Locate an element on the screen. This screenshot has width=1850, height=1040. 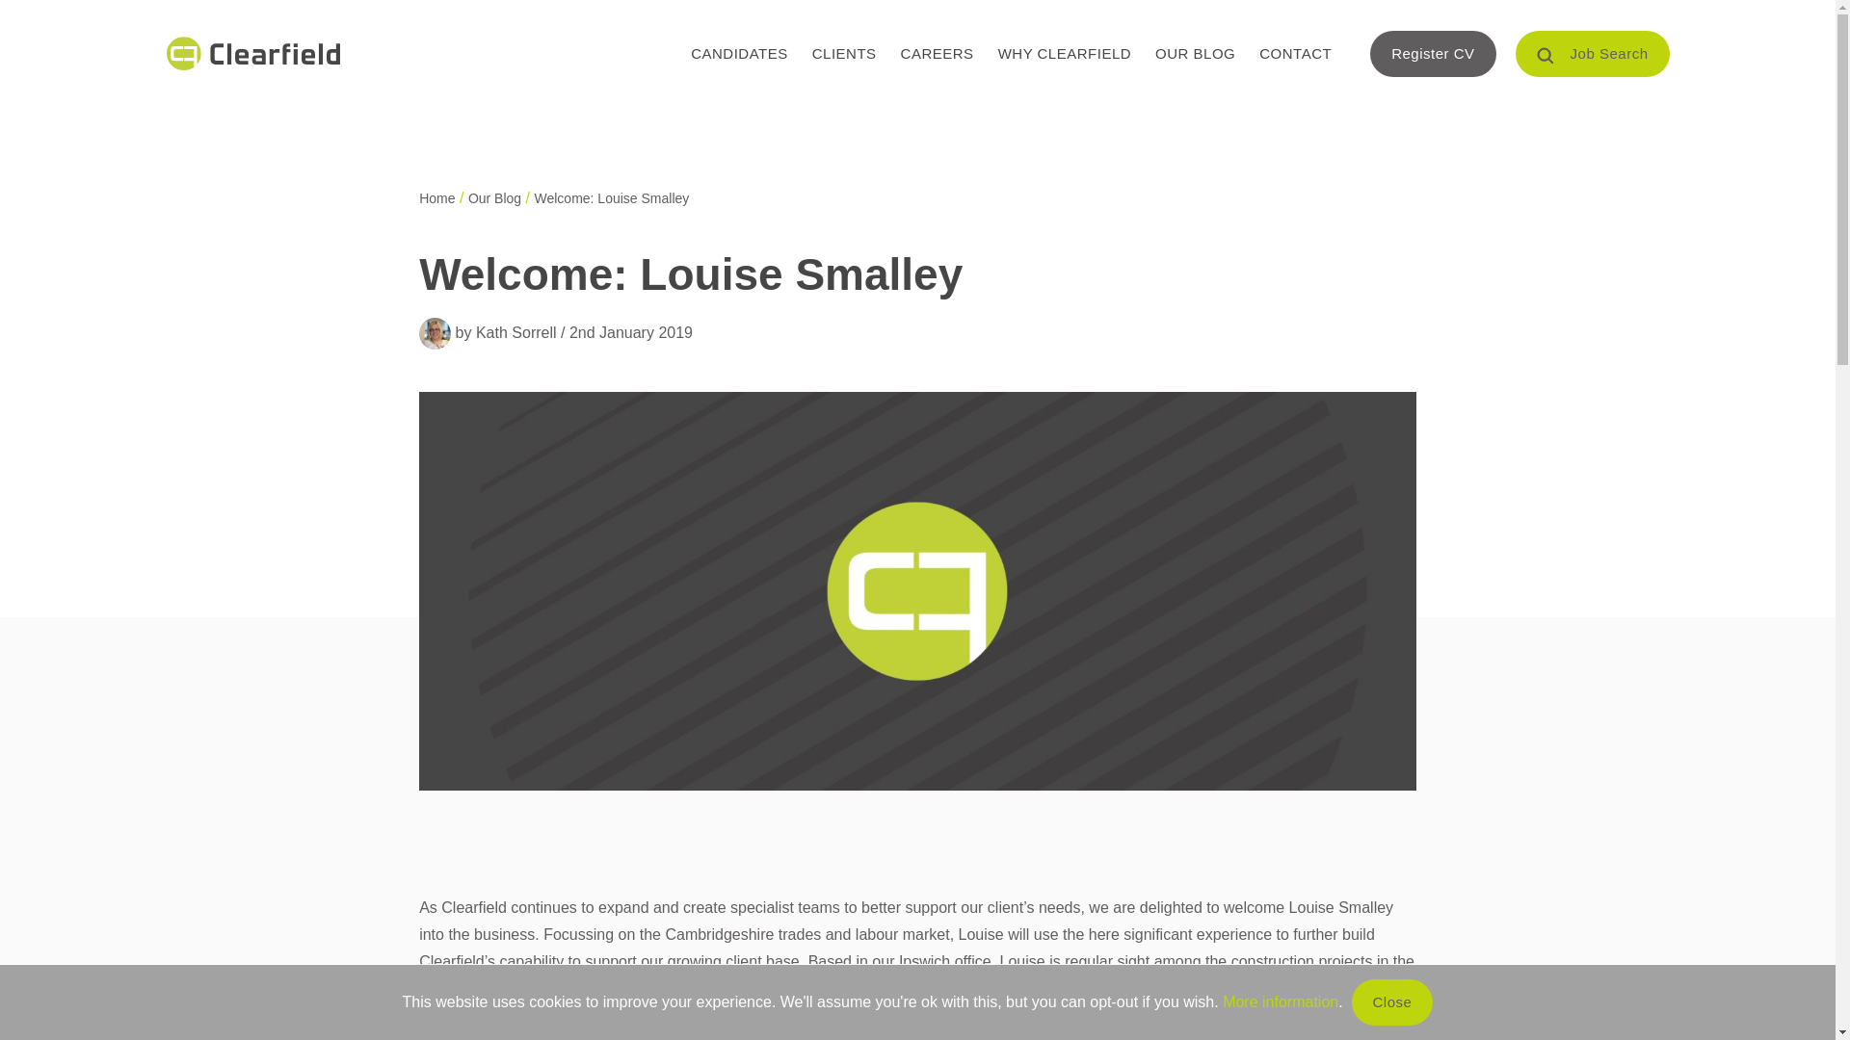
CONTACT is located at coordinates (1295, 54).